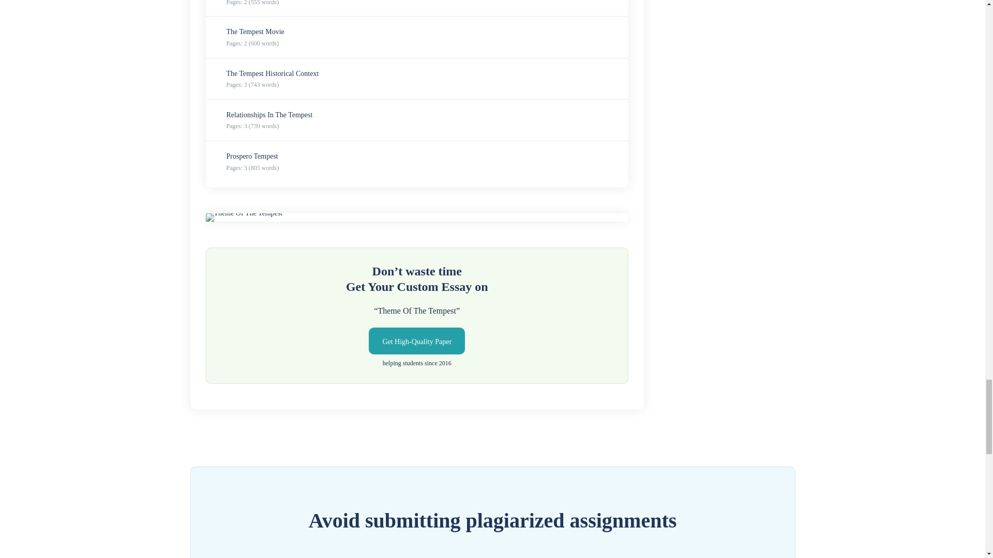 The width and height of the screenshot is (993, 558). Describe the element at coordinates (272, 73) in the screenshot. I see `The Tempest Historical Context` at that location.